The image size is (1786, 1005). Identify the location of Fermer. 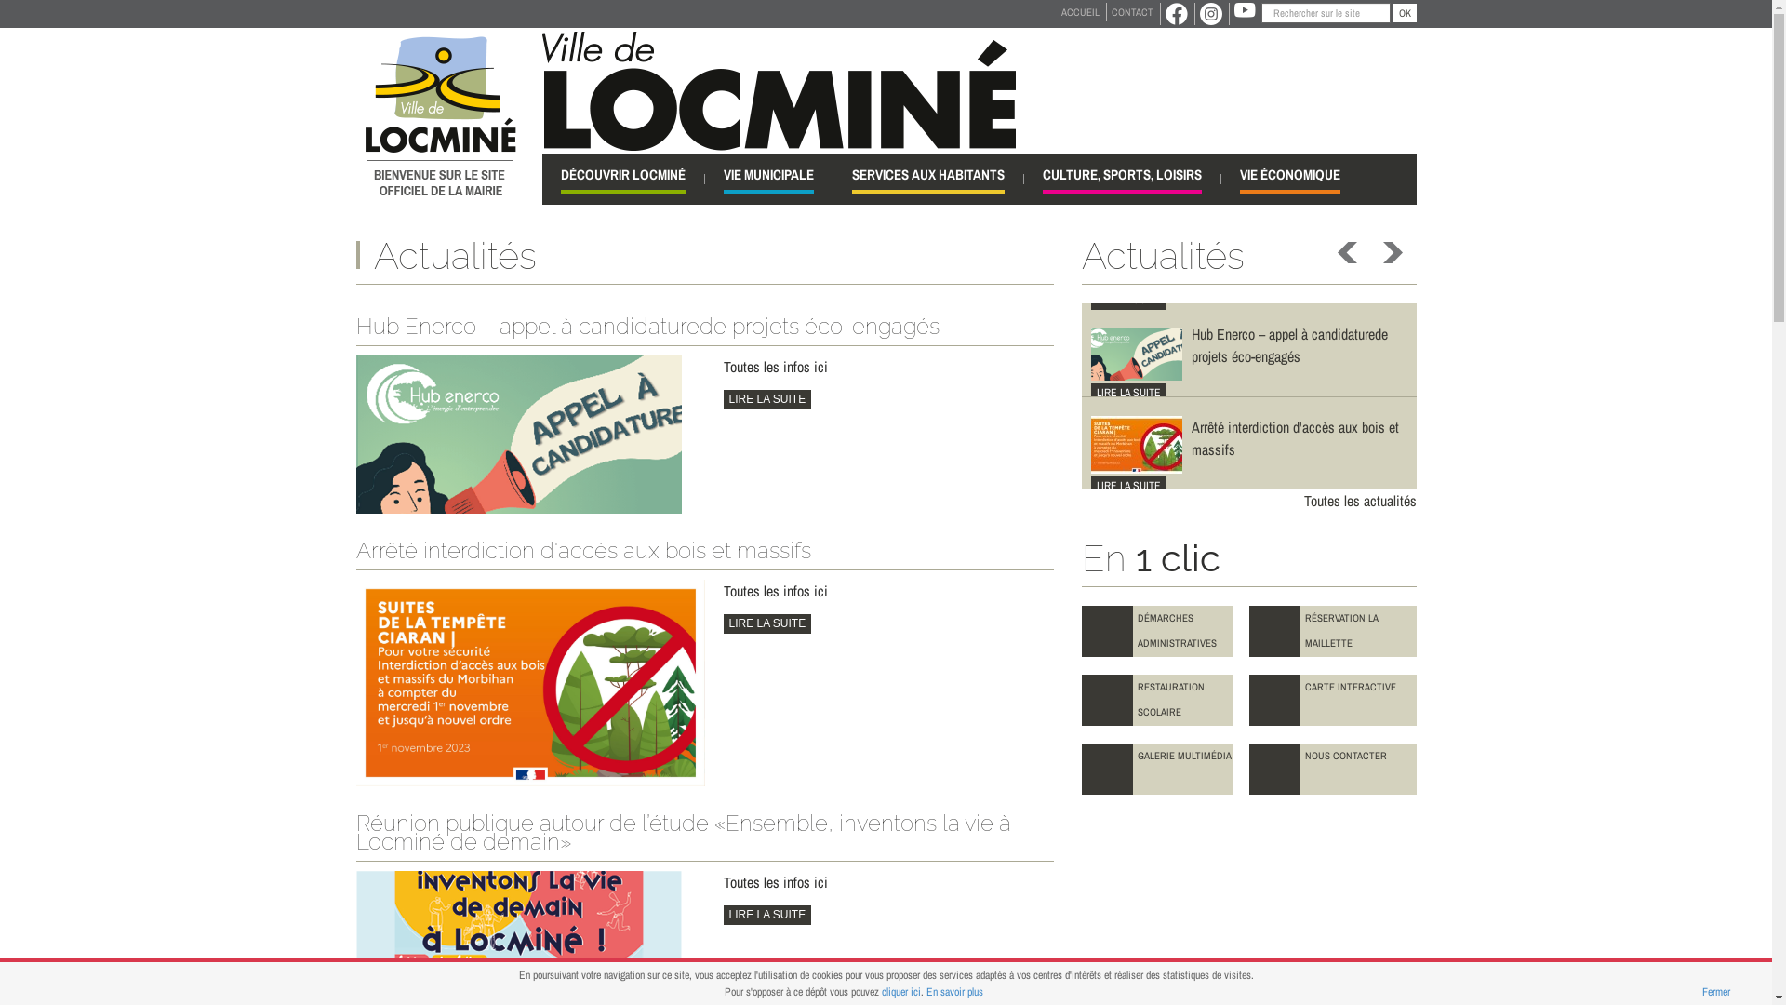
(1716, 992).